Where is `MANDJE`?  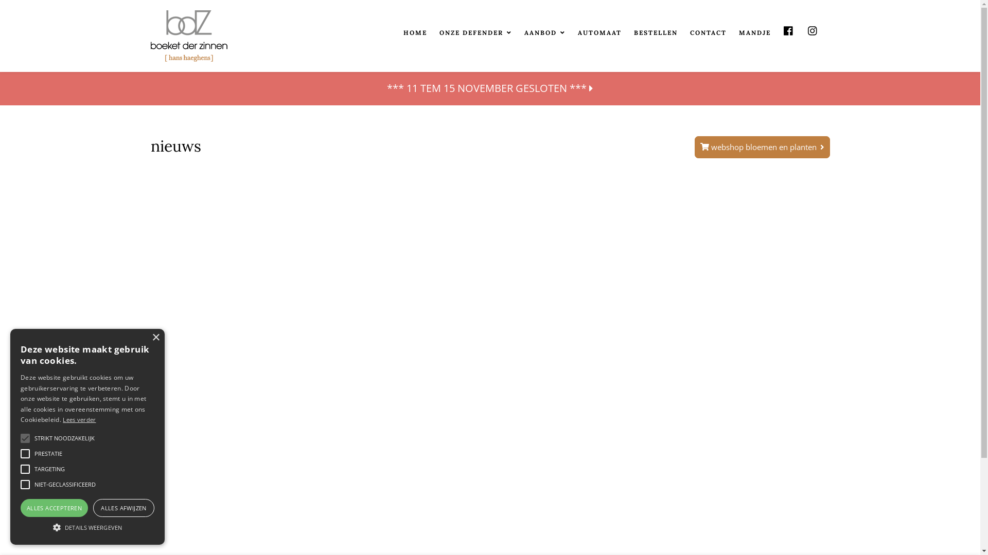 MANDJE is located at coordinates (755, 34).